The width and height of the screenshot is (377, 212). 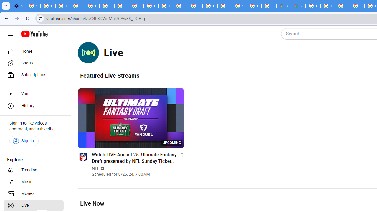 What do you see at coordinates (33, 6) in the screenshot?
I see `Sign in - Google Accounts` at bounding box center [33, 6].